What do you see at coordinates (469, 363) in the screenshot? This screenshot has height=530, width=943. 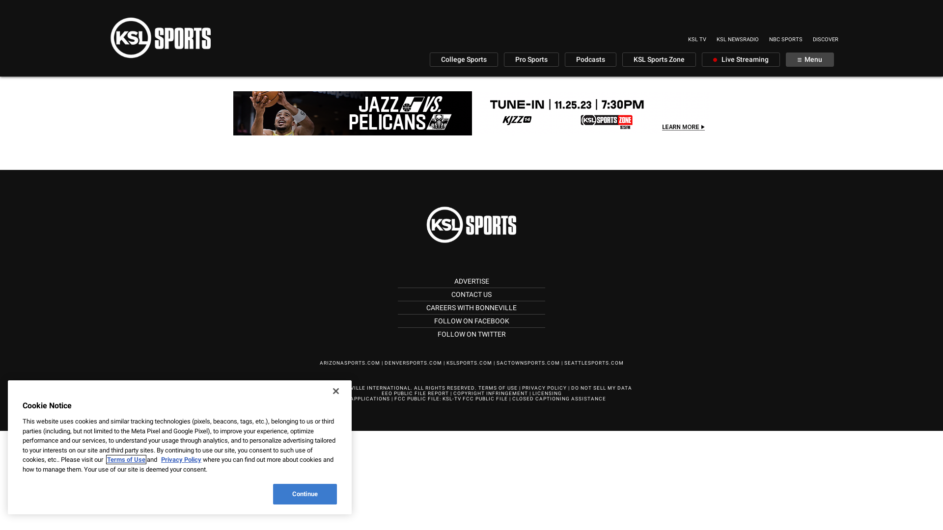 I see `KSLSPORTS.COM` at bounding box center [469, 363].